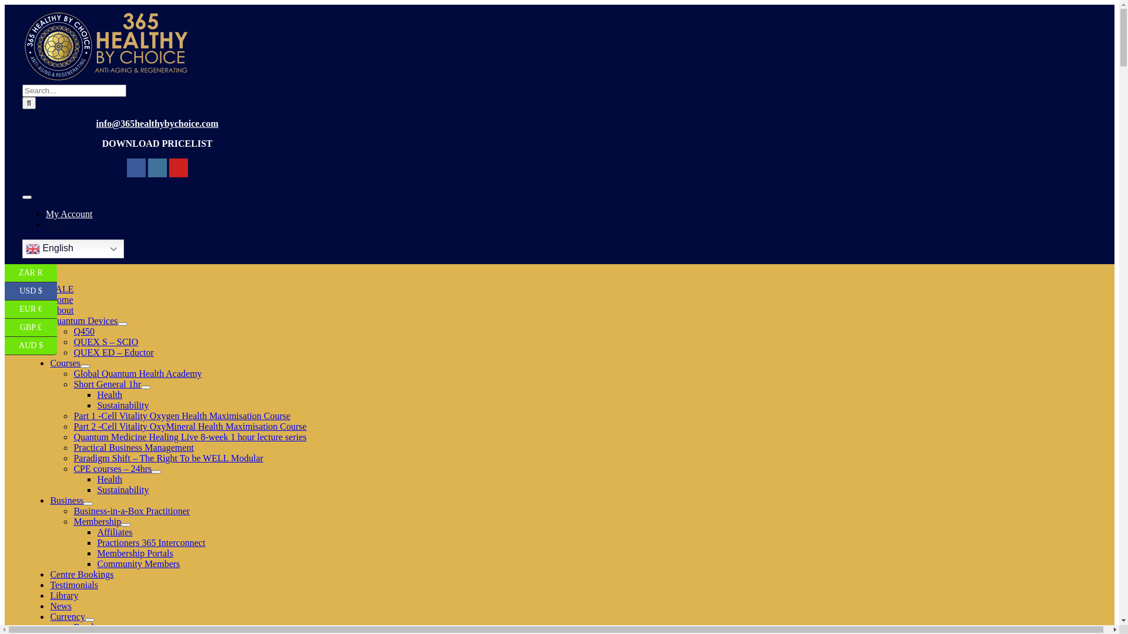  Describe the element at coordinates (137, 373) in the screenshot. I see `Global Quantum Health Academy` at that location.